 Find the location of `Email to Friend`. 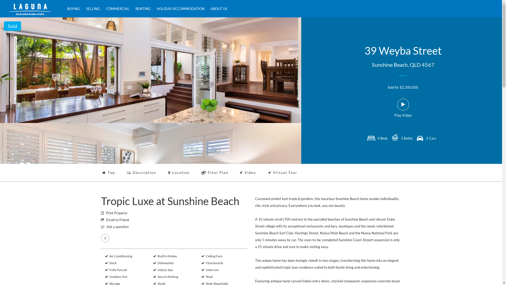

Email to Friend is located at coordinates (115, 220).